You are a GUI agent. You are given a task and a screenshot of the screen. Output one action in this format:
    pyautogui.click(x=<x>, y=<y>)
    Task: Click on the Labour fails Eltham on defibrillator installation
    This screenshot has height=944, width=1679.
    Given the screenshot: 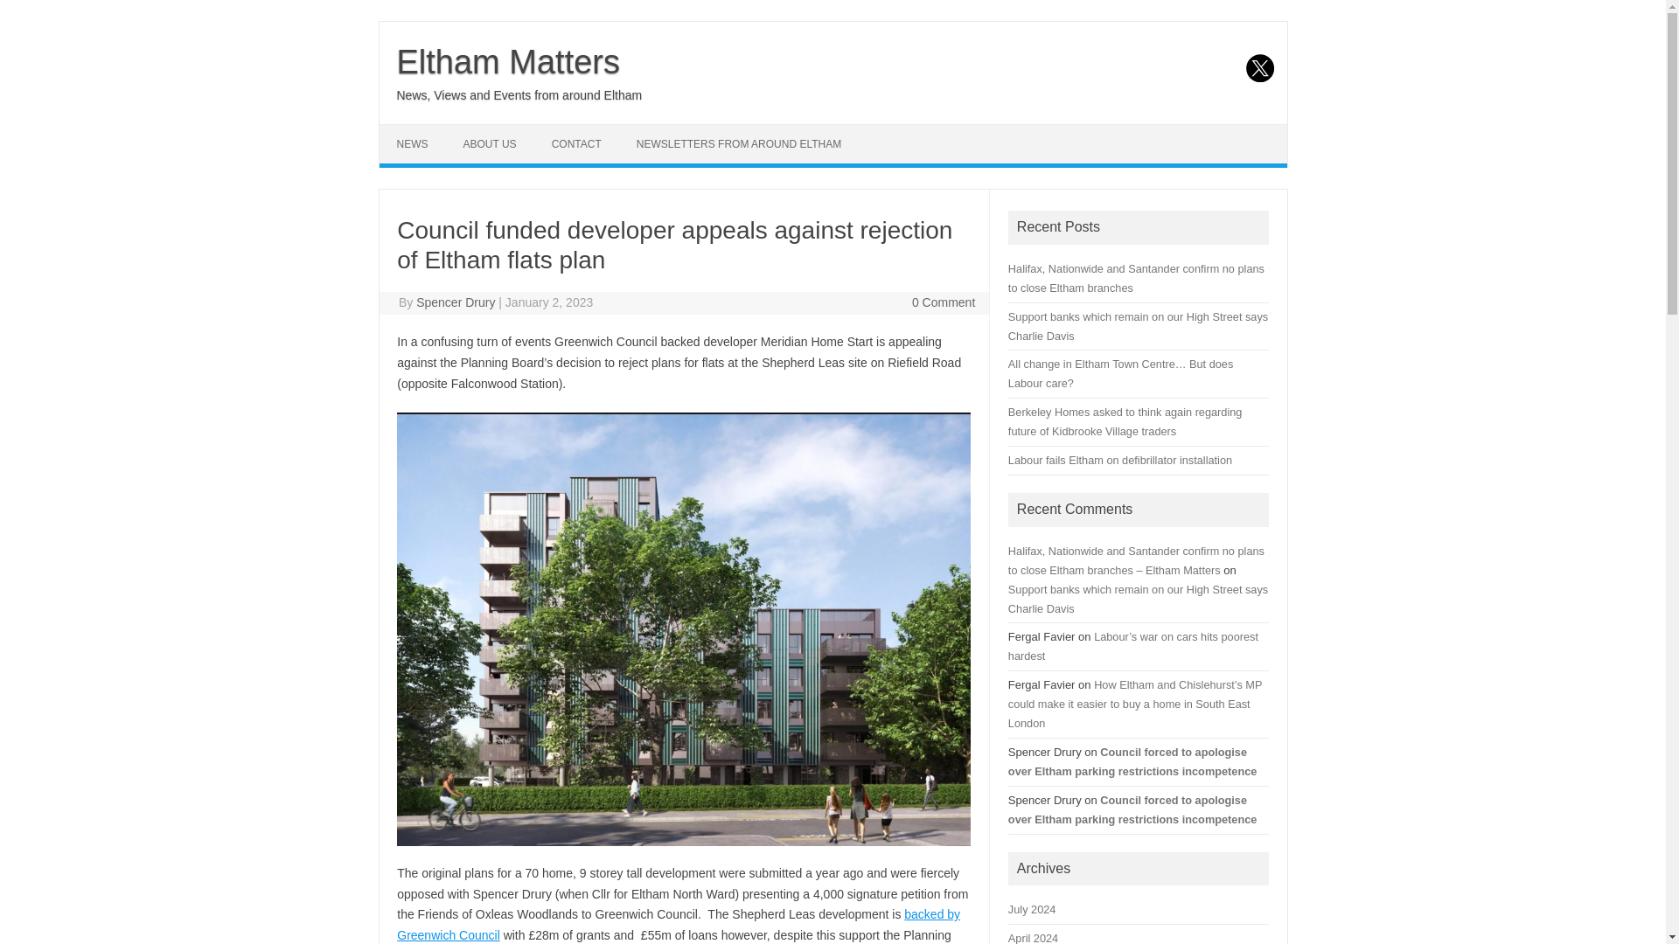 What is the action you would take?
    pyautogui.click(x=1120, y=460)
    